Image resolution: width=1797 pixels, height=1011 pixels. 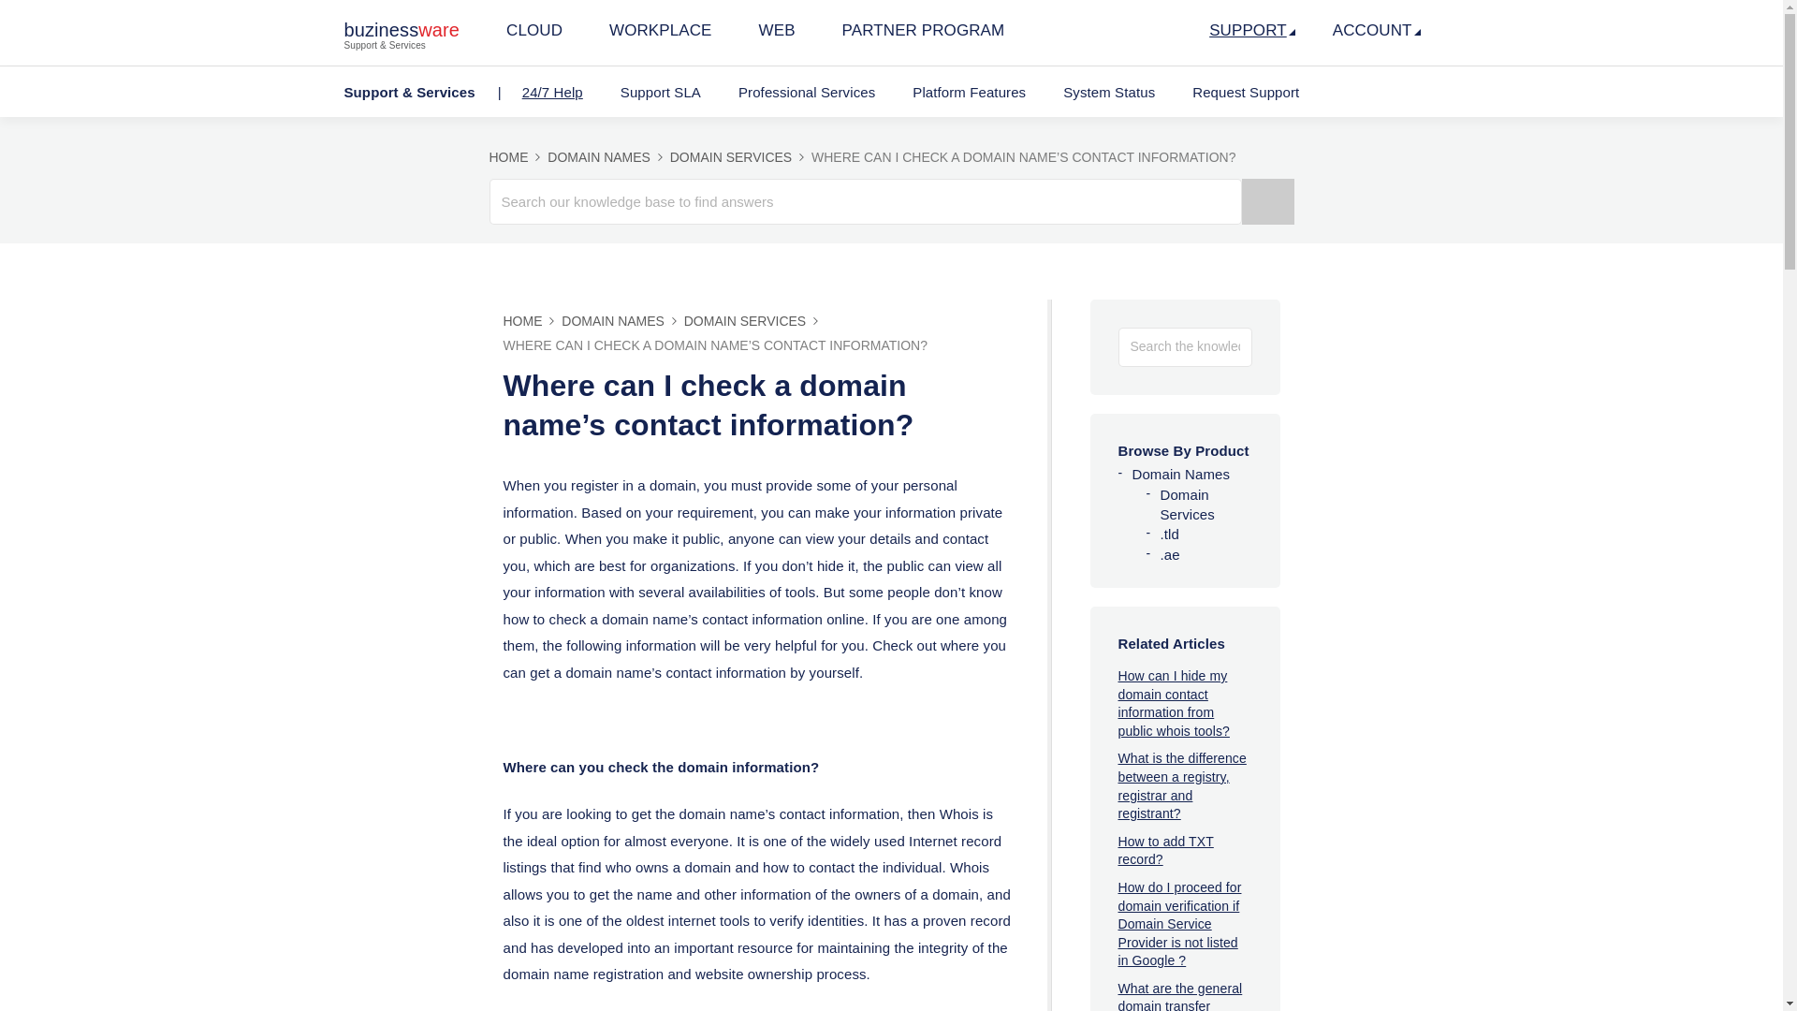 What do you see at coordinates (1245, 92) in the screenshot?
I see `Request Support` at bounding box center [1245, 92].